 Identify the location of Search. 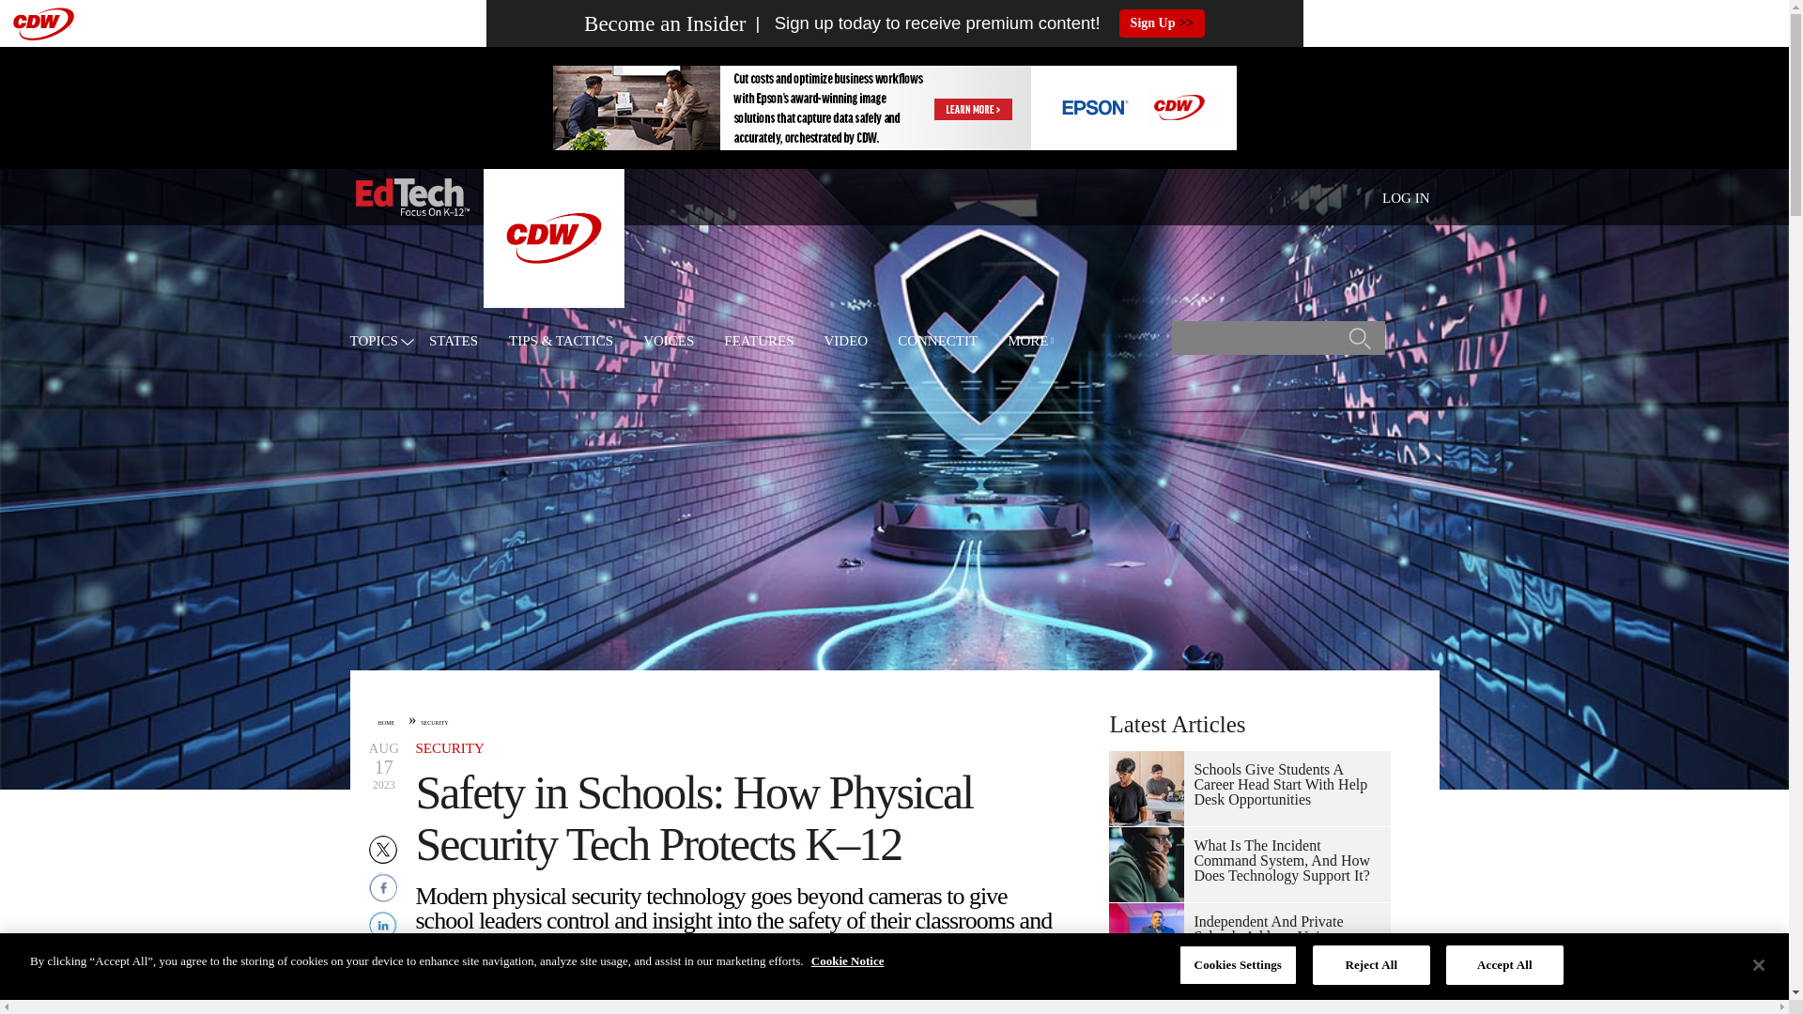
(1360, 345).